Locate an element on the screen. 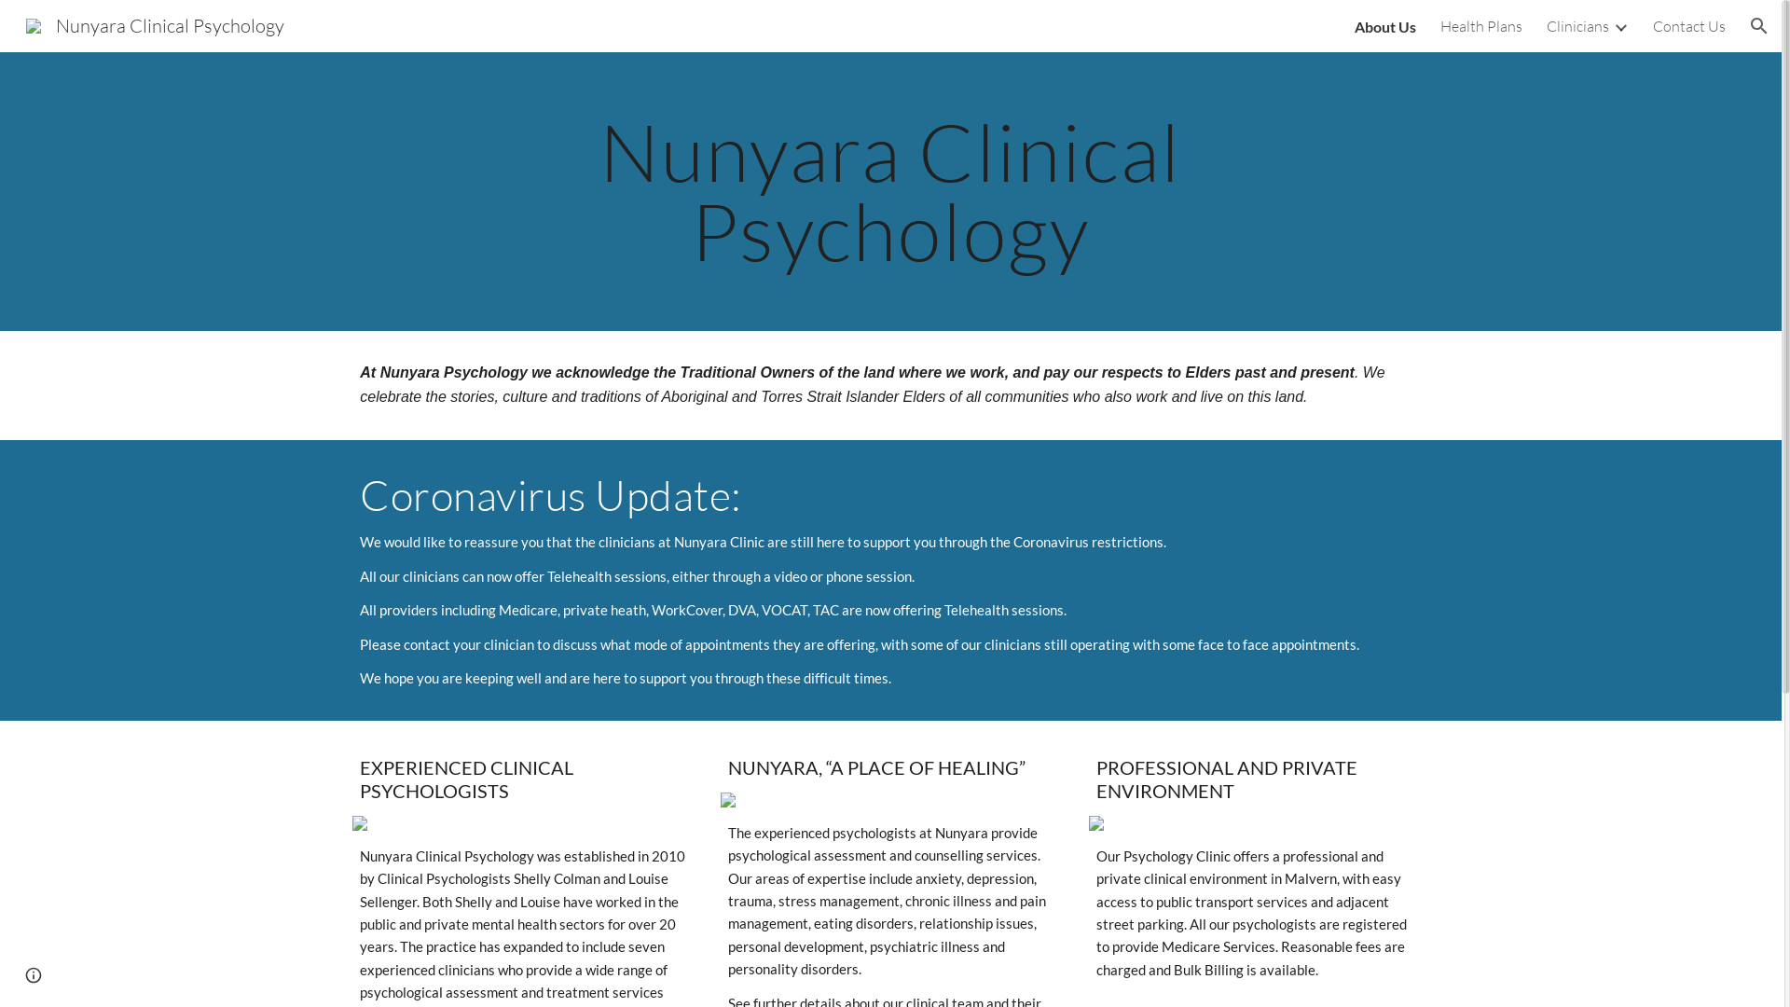 The width and height of the screenshot is (1790, 1007). Contact Us is located at coordinates (1689, 26).